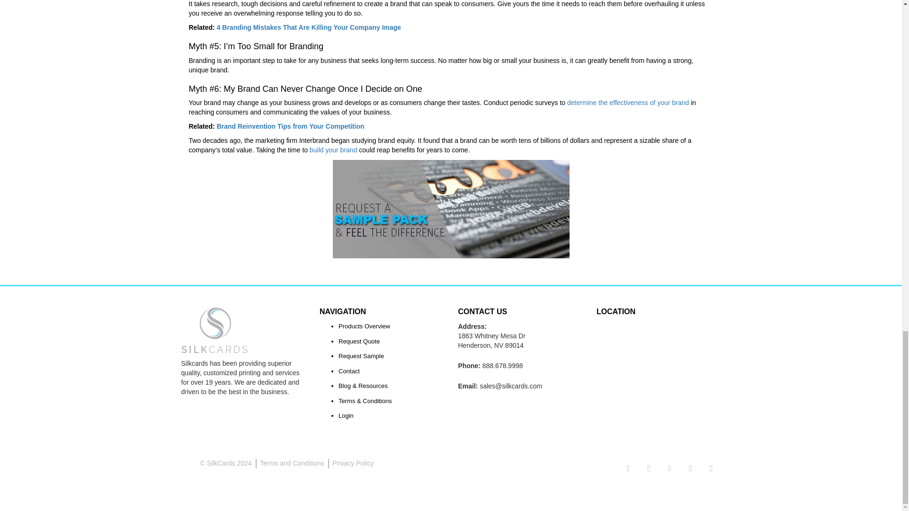 This screenshot has height=511, width=909. I want to click on Silkcards on Facebook, so click(649, 468).